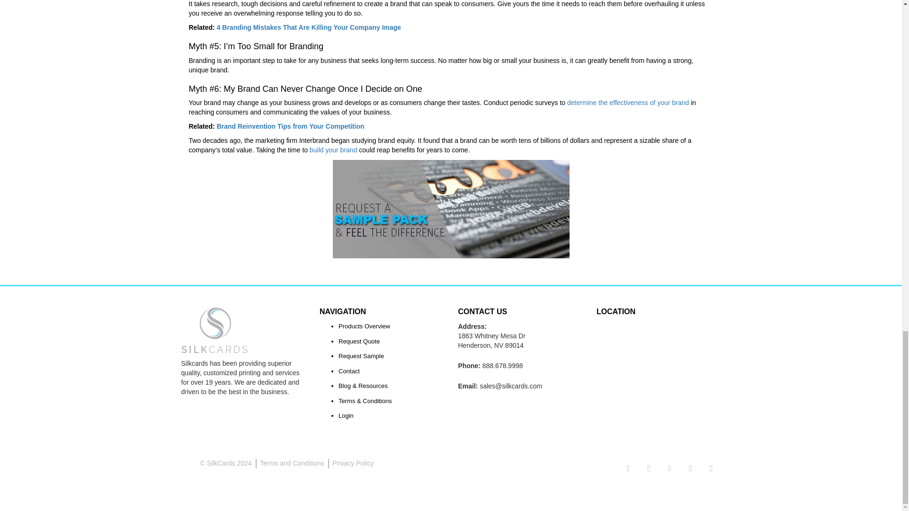 This screenshot has height=511, width=909. I want to click on Silkcards on Facebook, so click(649, 468).